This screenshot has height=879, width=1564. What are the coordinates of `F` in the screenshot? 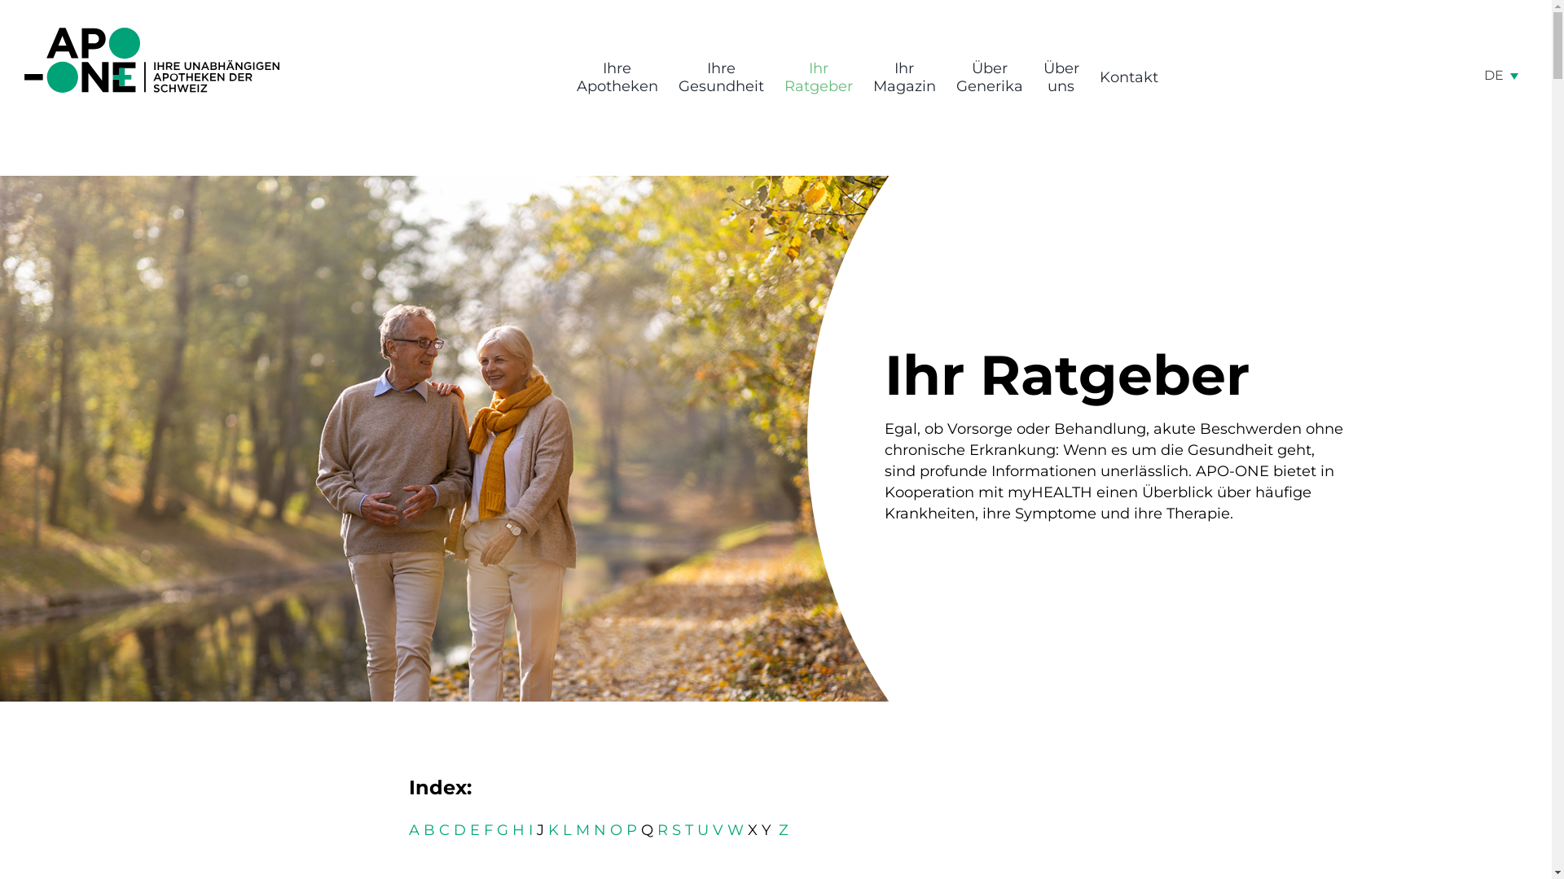 It's located at (489, 830).